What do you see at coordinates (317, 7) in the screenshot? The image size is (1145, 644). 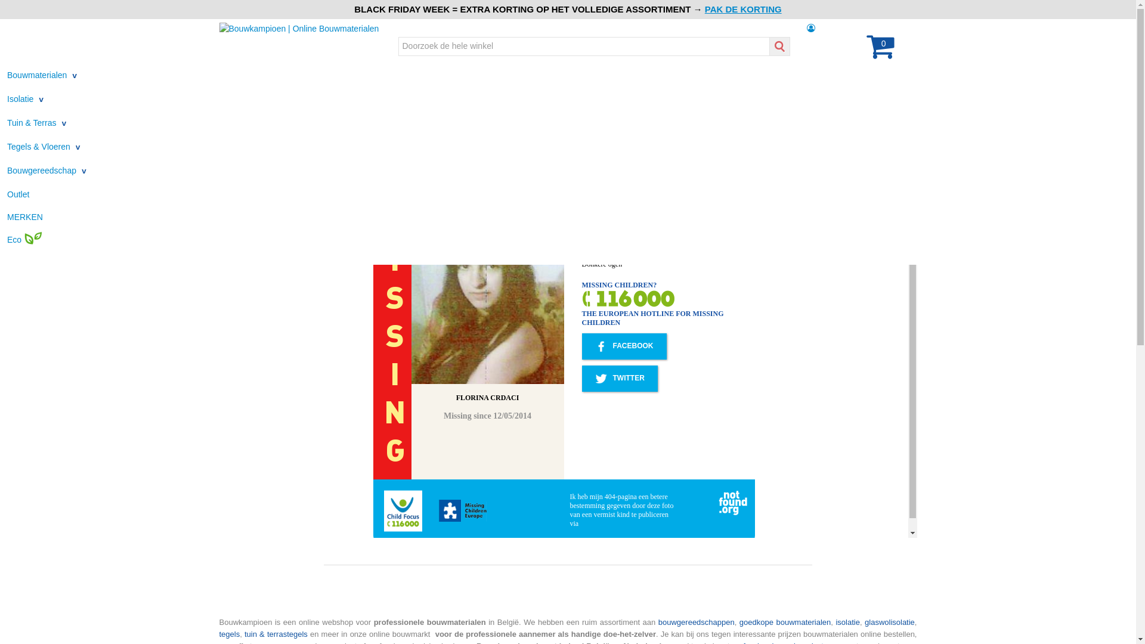 I see `Winkel` at bounding box center [317, 7].